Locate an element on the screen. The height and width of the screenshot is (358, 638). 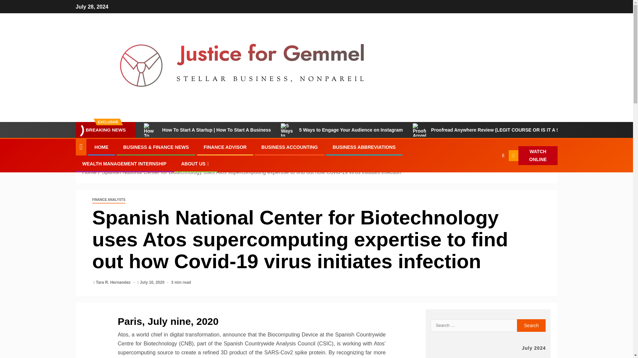
5 Ways to Engage Your Audience on Instagram is located at coordinates (342, 130).